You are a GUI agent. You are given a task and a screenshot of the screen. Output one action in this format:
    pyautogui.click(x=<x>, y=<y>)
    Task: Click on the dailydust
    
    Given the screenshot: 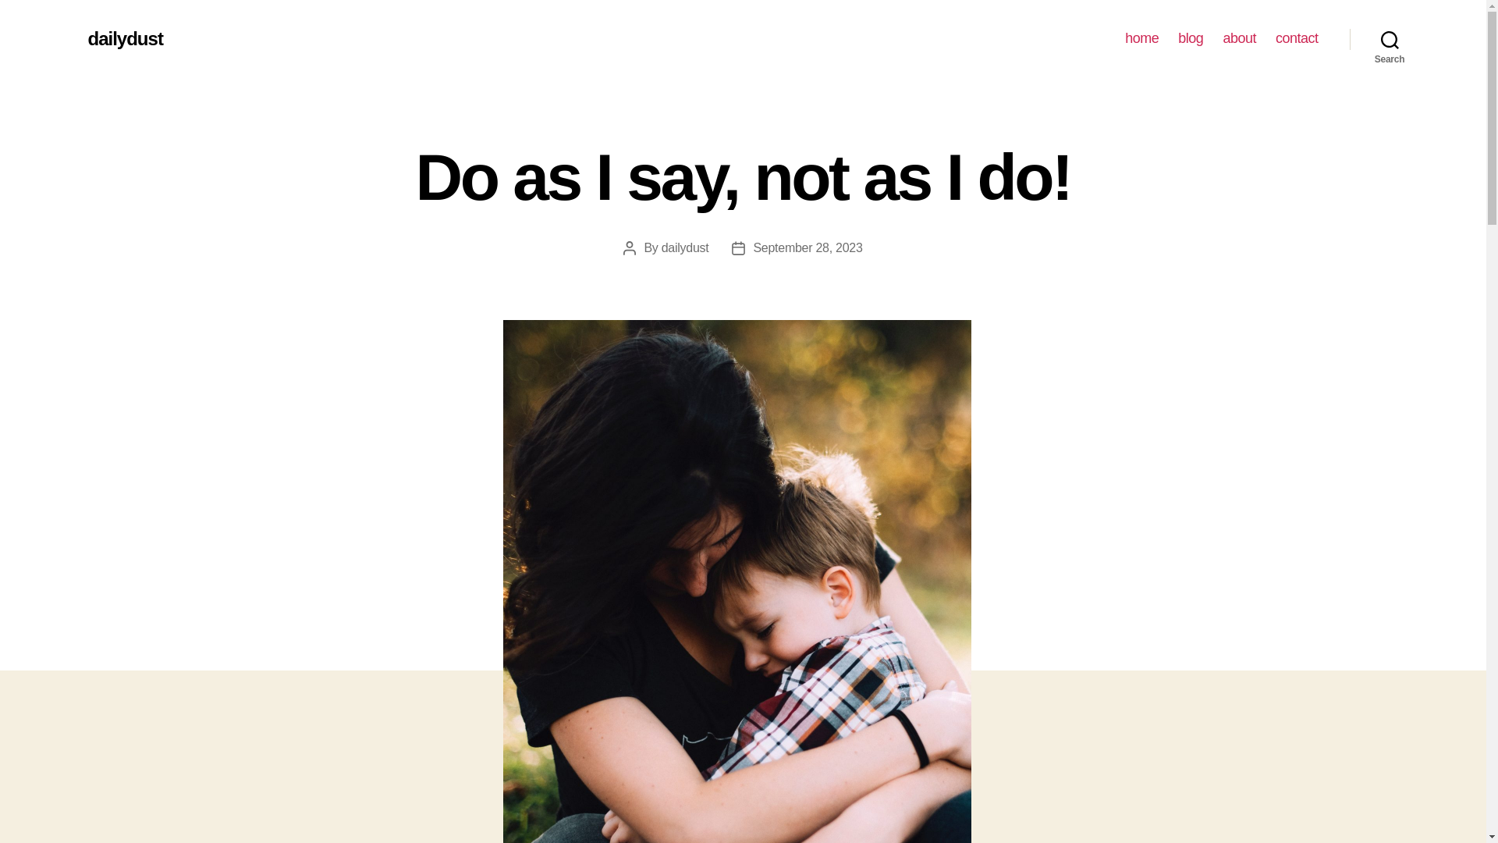 What is the action you would take?
    pyautogui.click(x=685, y=247)
    